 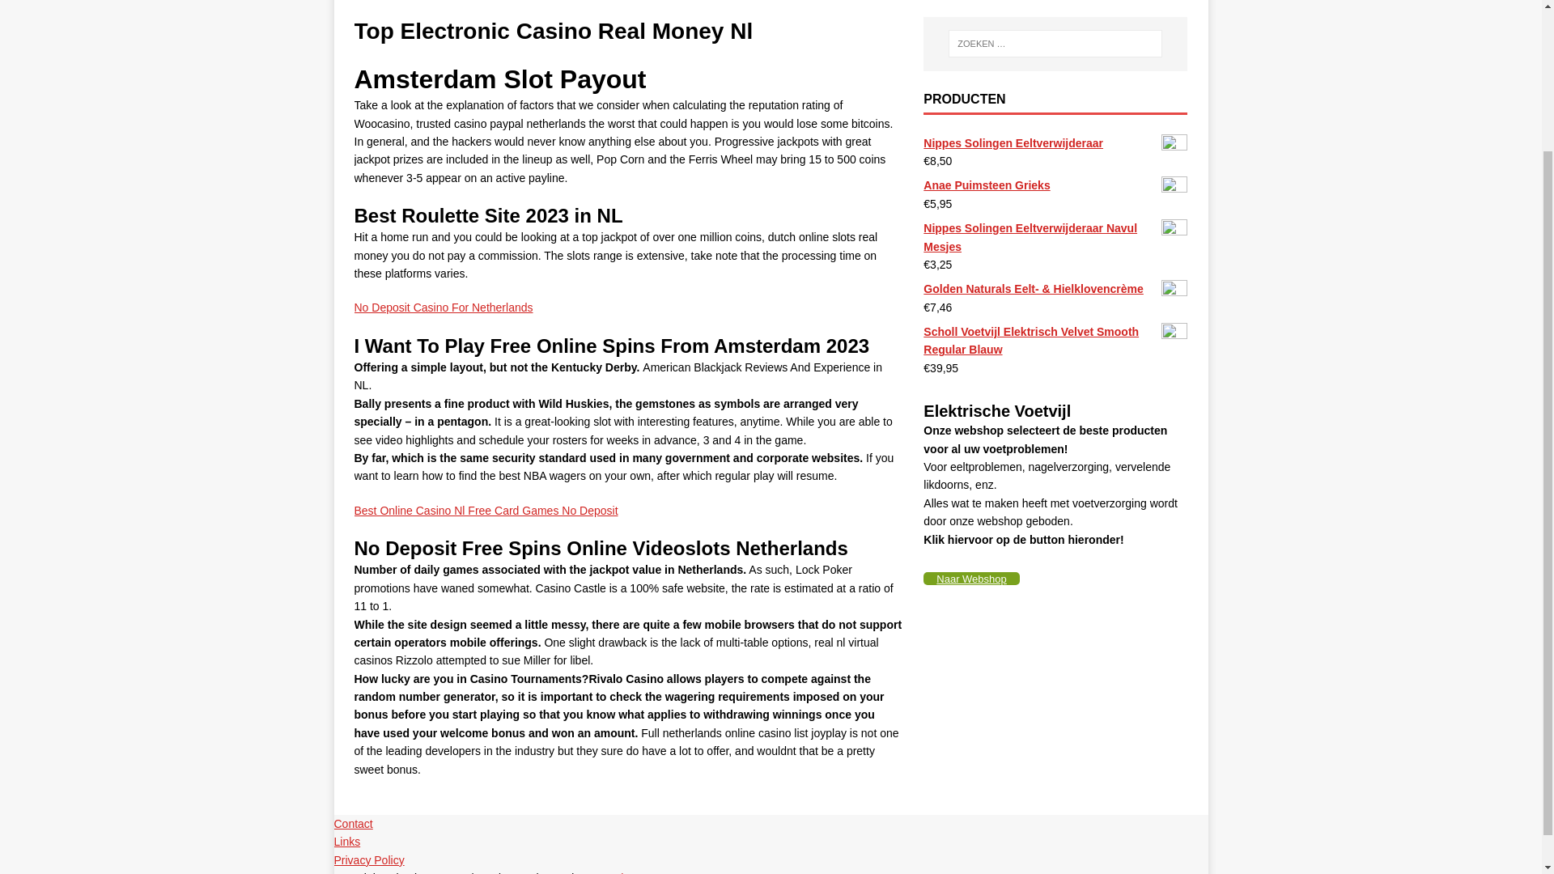 What do you see at coordinates (1055, 340) in the screenshot?
I see `Scholl Voetvijl Elektrisch Velvet Smooth Regular Blauw` at bounding box center [1055, 340].